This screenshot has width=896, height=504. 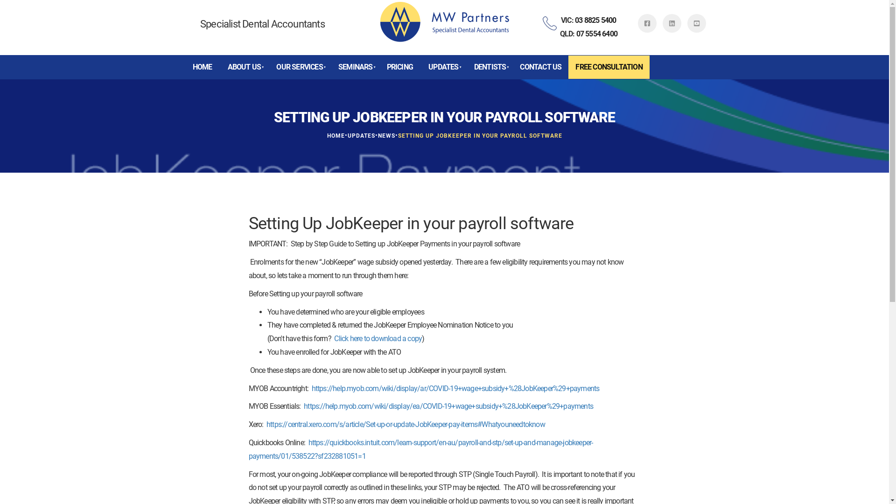 I want to click on UPDATES, so click(x=443, y=67).